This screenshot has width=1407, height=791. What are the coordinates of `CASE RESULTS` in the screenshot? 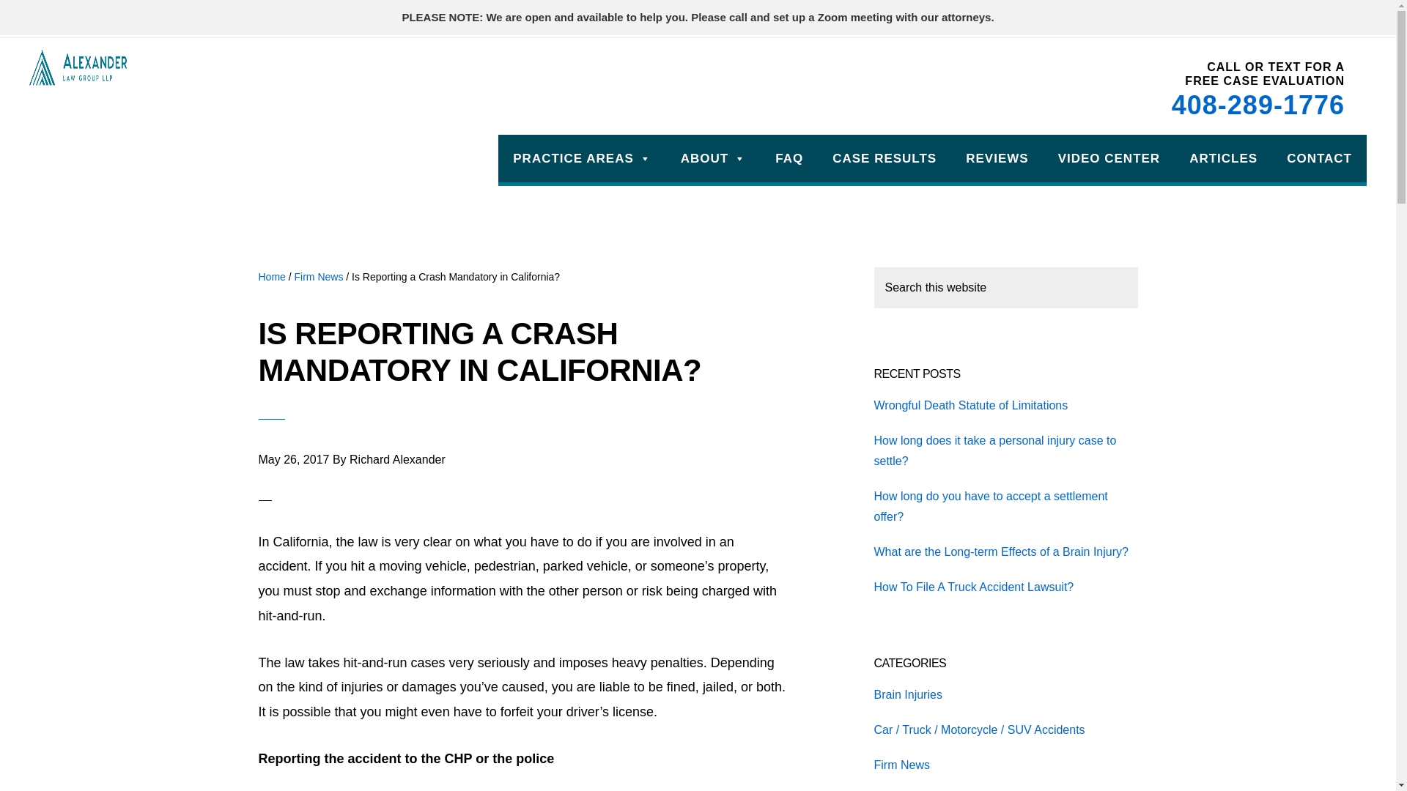 It's located at (884, 158).